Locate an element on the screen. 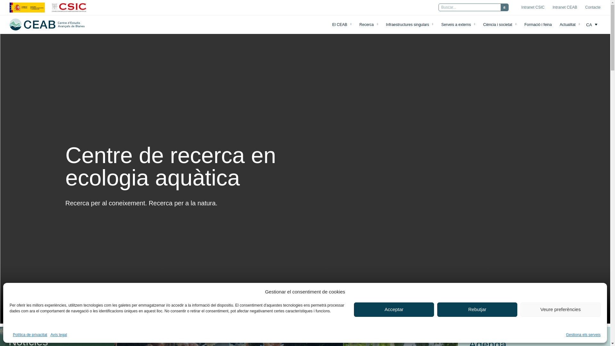 Image resolution: width=615 pixels, height=346 pixels. Intranet CEAB is located at coordinates (565, 7).